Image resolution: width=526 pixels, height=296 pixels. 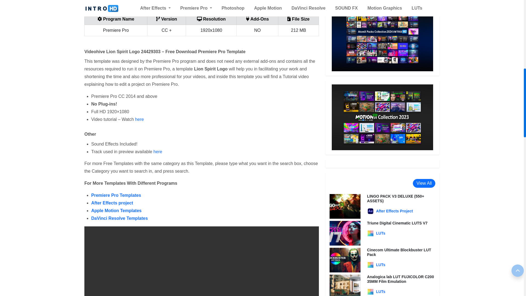 What do you see at coordinates (116, 210) in the screenshot?
I see `Apple Motion Templates` at bounding box center [116, 210].